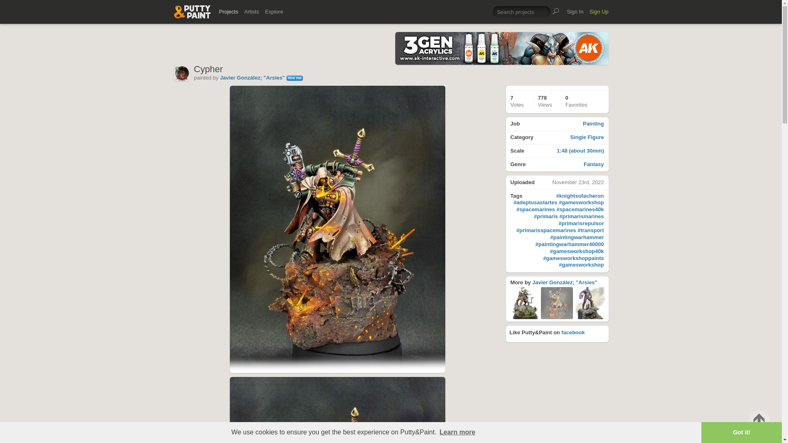 The height and width of the screenshot is (443, 788). Describe the element at coordinates (575, 11) in the screenshot. I see `Projects` at that location.